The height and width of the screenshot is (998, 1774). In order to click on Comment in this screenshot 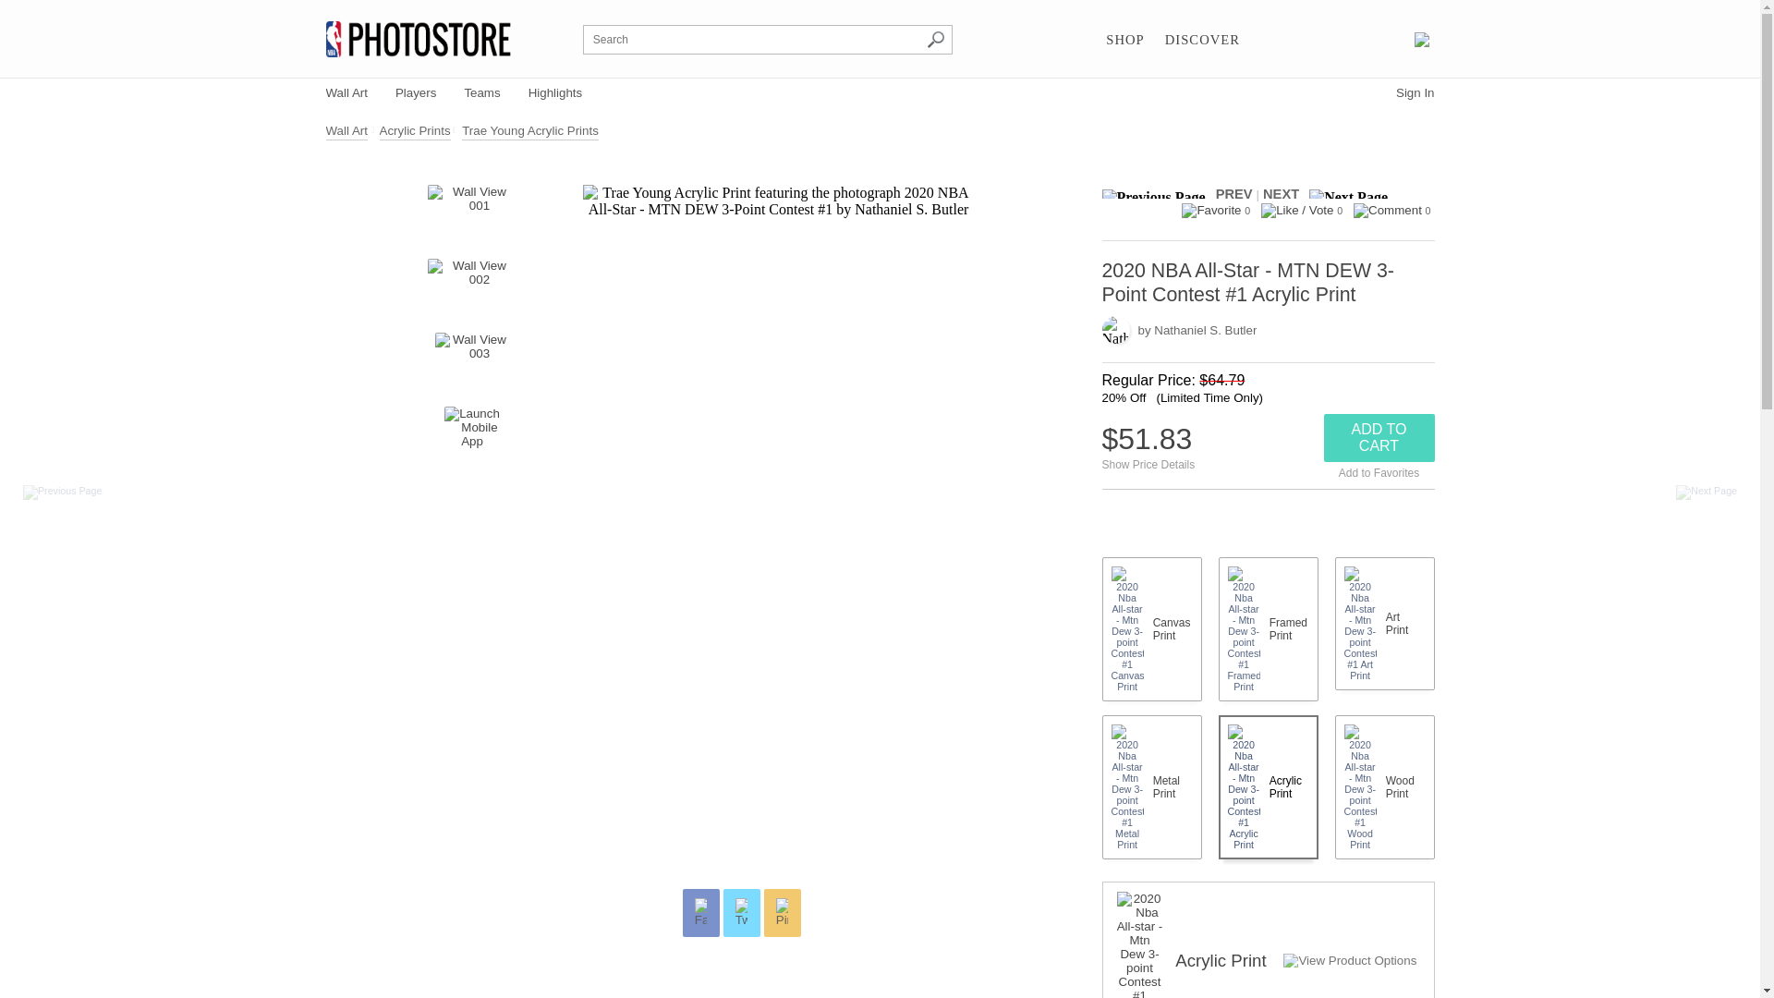, I will do `click(1388, 211)`.